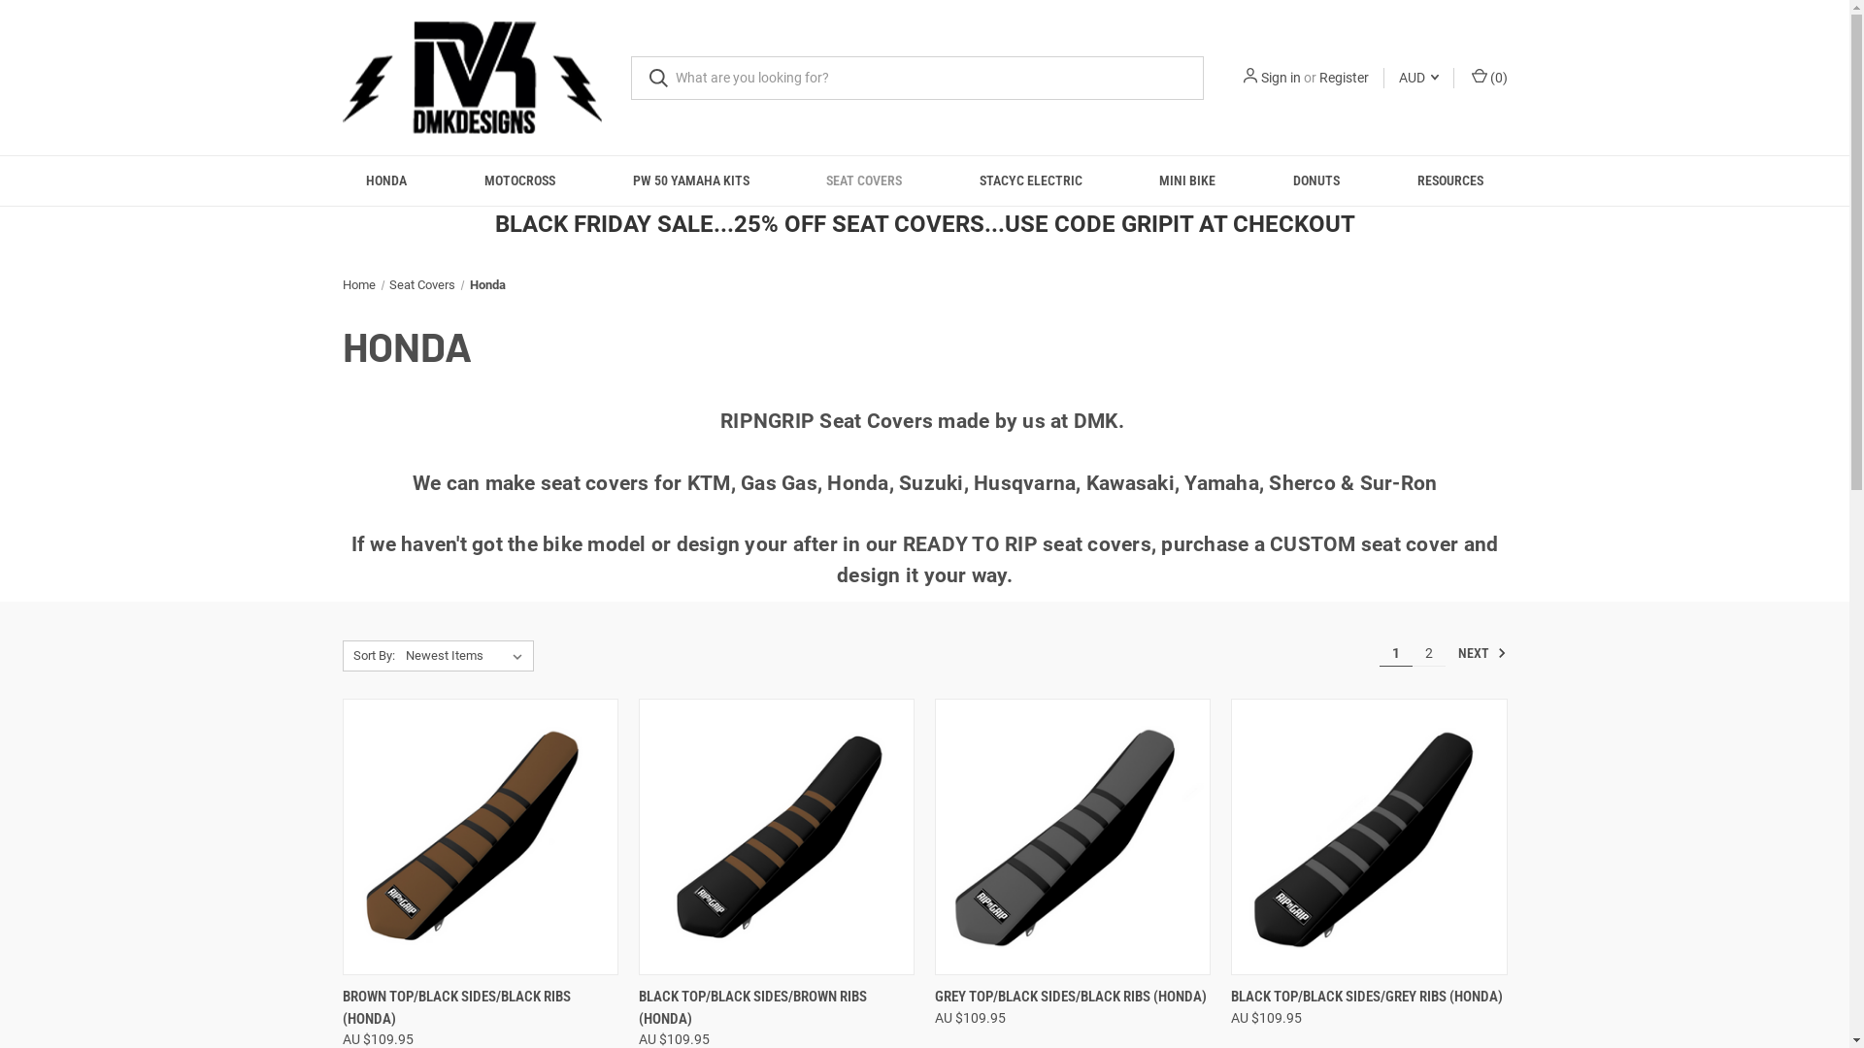 The height and width of the screenshot is (1048, 1864). Describe the element at coordinates (1031, 180) in the screenshot. I see `STACYC ELECTRIC` at that location.